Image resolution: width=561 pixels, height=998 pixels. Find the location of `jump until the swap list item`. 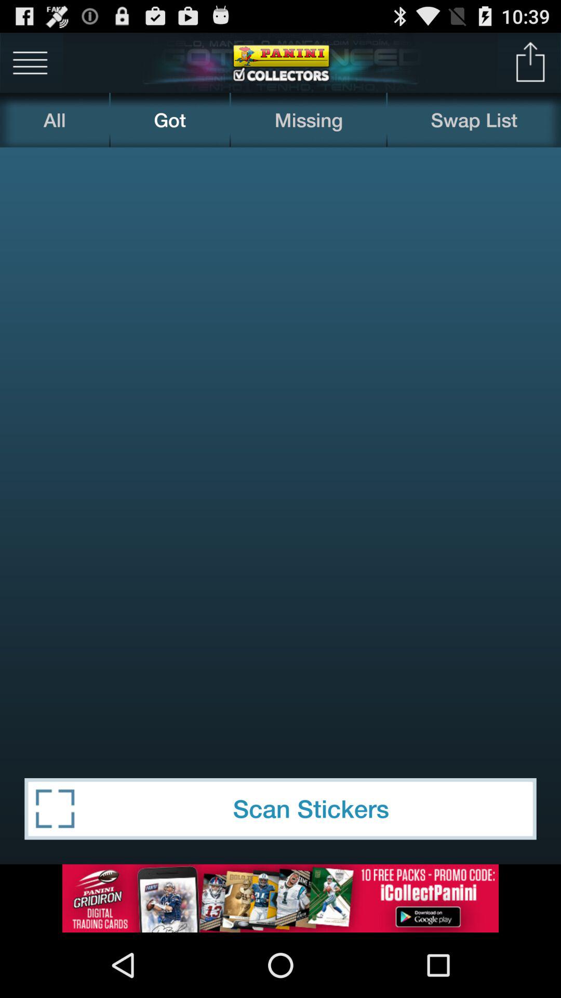

jump until the swap list item is located at coordinates (474, 120).